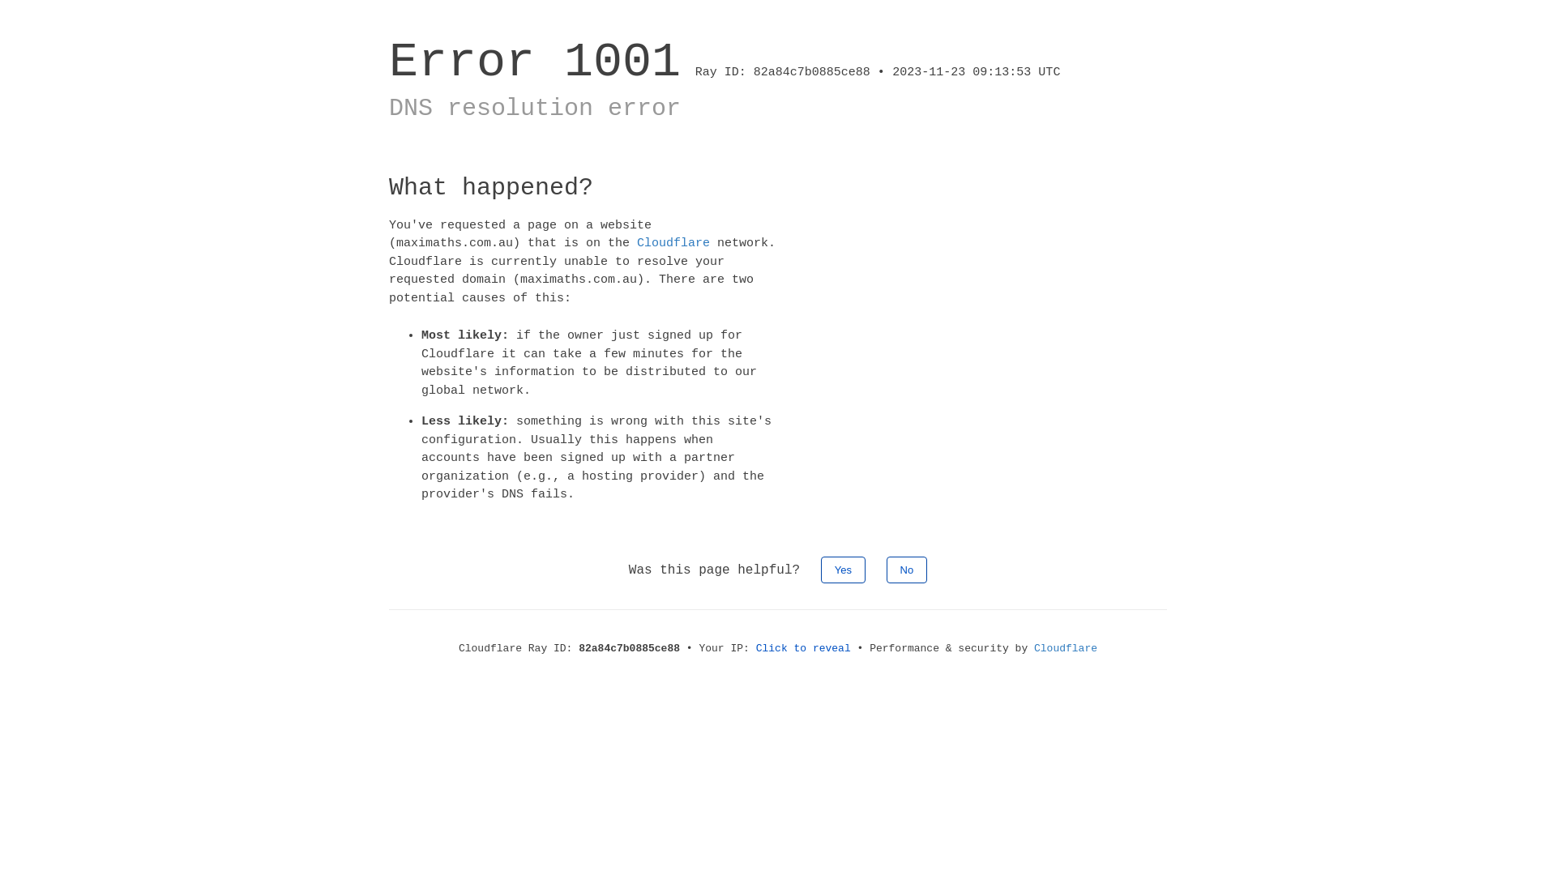 The height and width of the screenshot is (875, 1556). I want to click on Cloudflare, so click(1066, 648).